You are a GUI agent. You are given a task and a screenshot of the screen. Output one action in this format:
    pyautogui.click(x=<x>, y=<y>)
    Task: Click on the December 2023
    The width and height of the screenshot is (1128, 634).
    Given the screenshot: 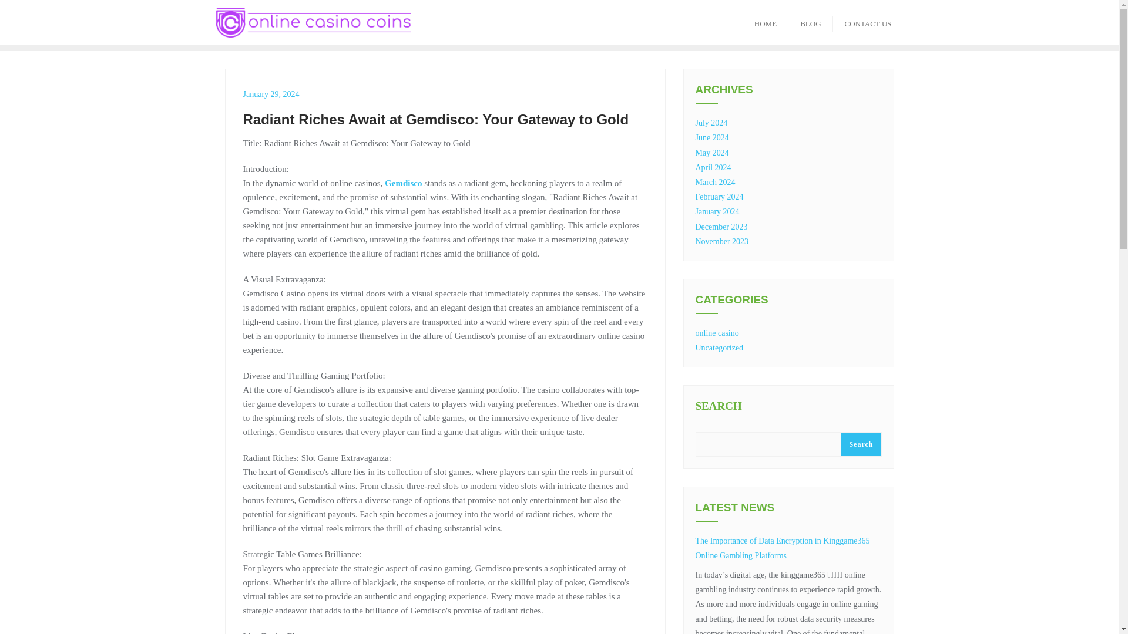 What is the action you would take?
    pyautogui.click(x=721, y=227)
    